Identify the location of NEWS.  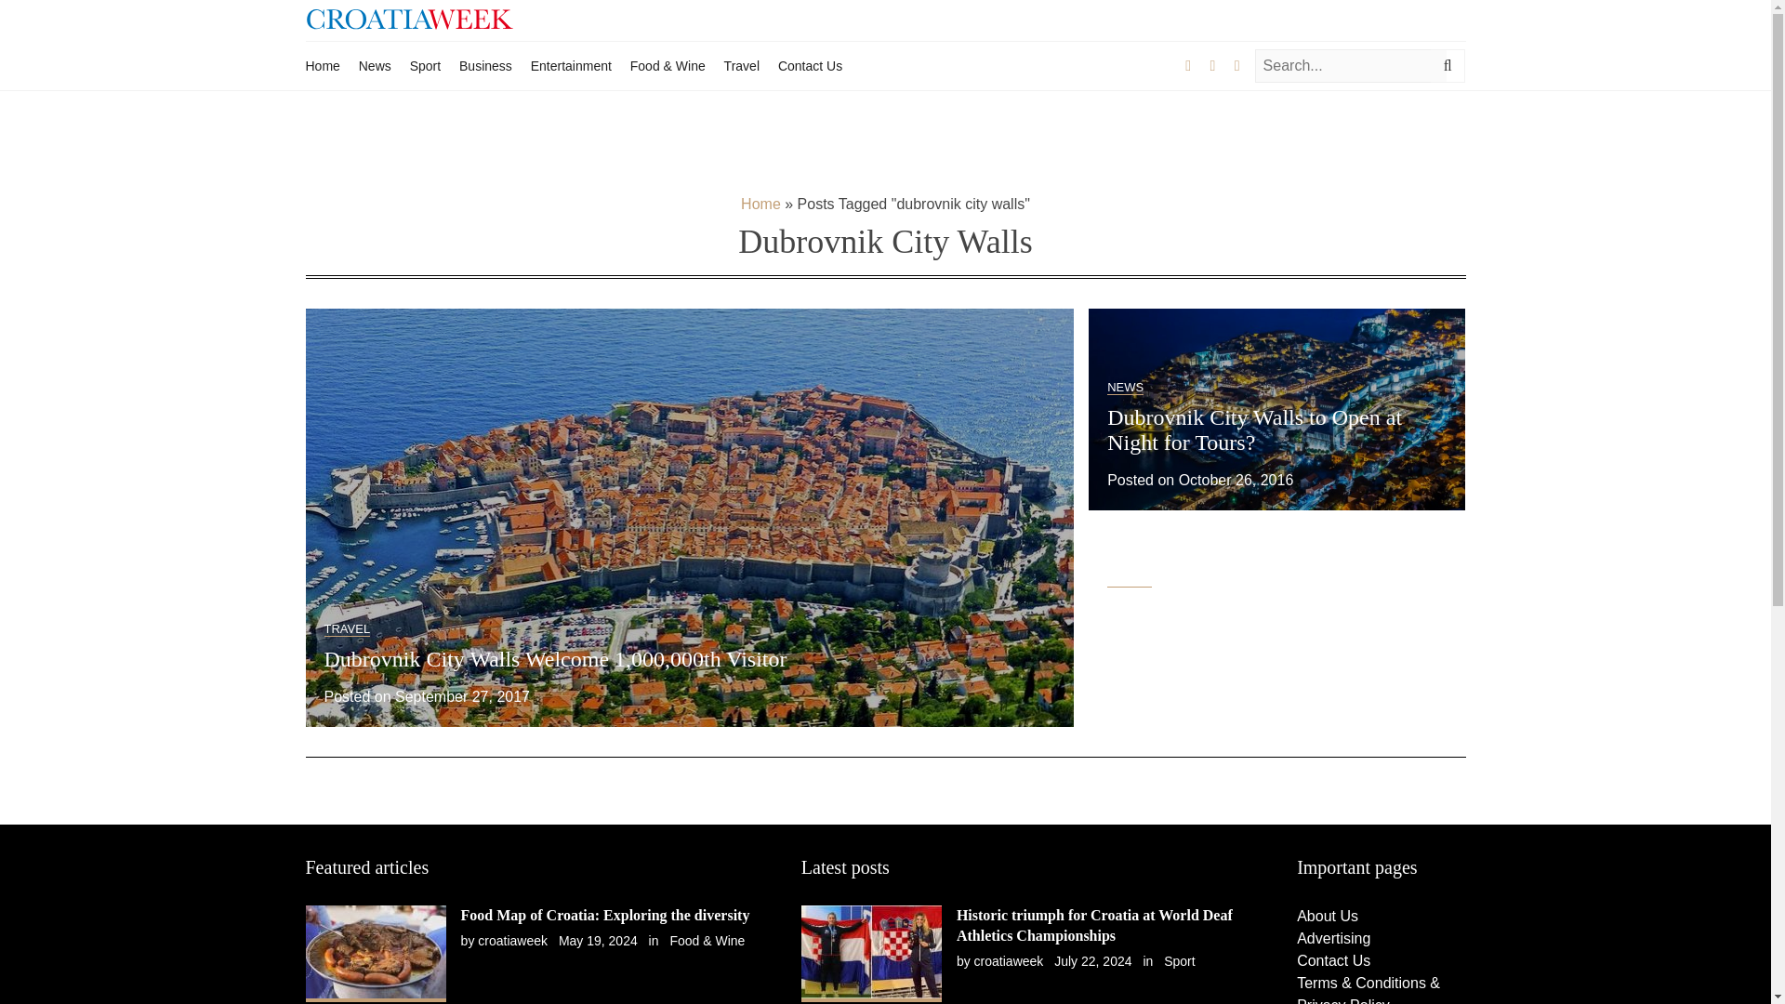
(1125, 388).